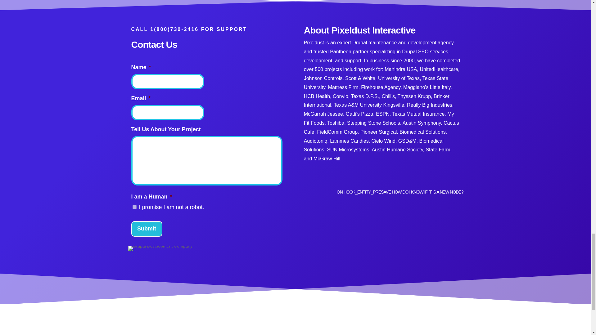 The width and height of the screenshot is (596, 335). Describe the element at coordinates (147, 229) in the screenshot. I see `Submit` at that location.